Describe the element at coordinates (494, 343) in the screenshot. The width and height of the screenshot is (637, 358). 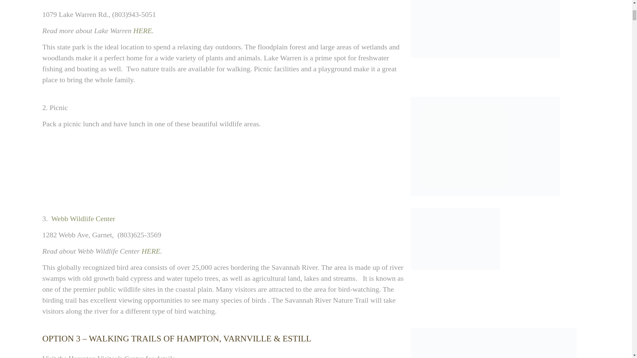
I see `Hampton-County-courthouse` at that location.